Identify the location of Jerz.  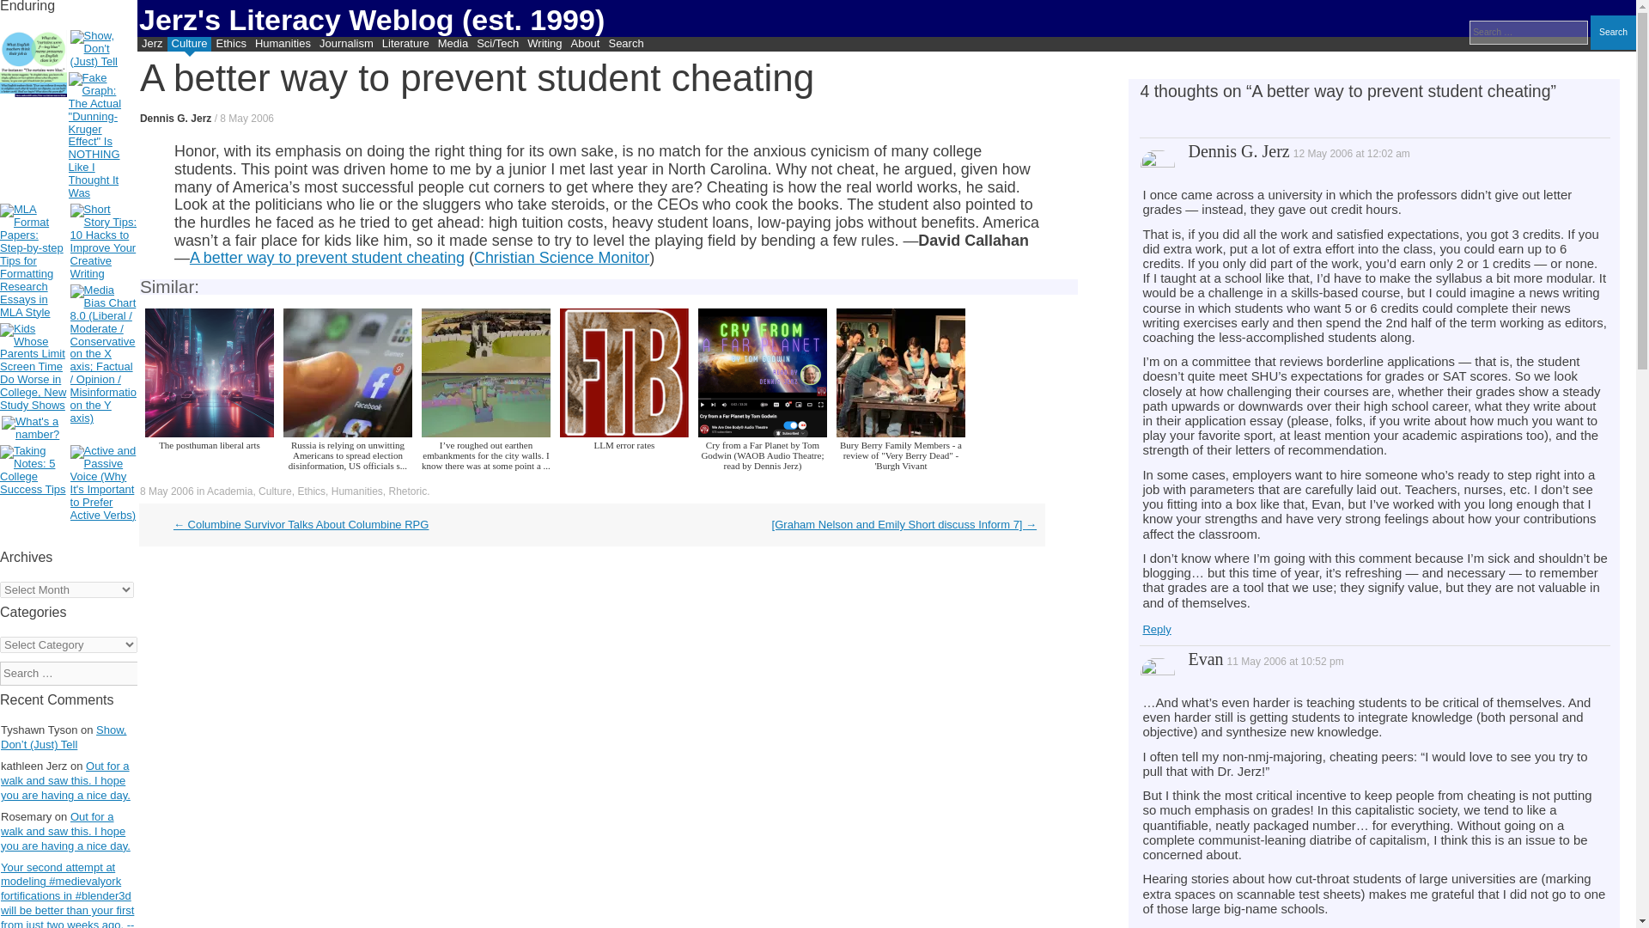
(152, 45).